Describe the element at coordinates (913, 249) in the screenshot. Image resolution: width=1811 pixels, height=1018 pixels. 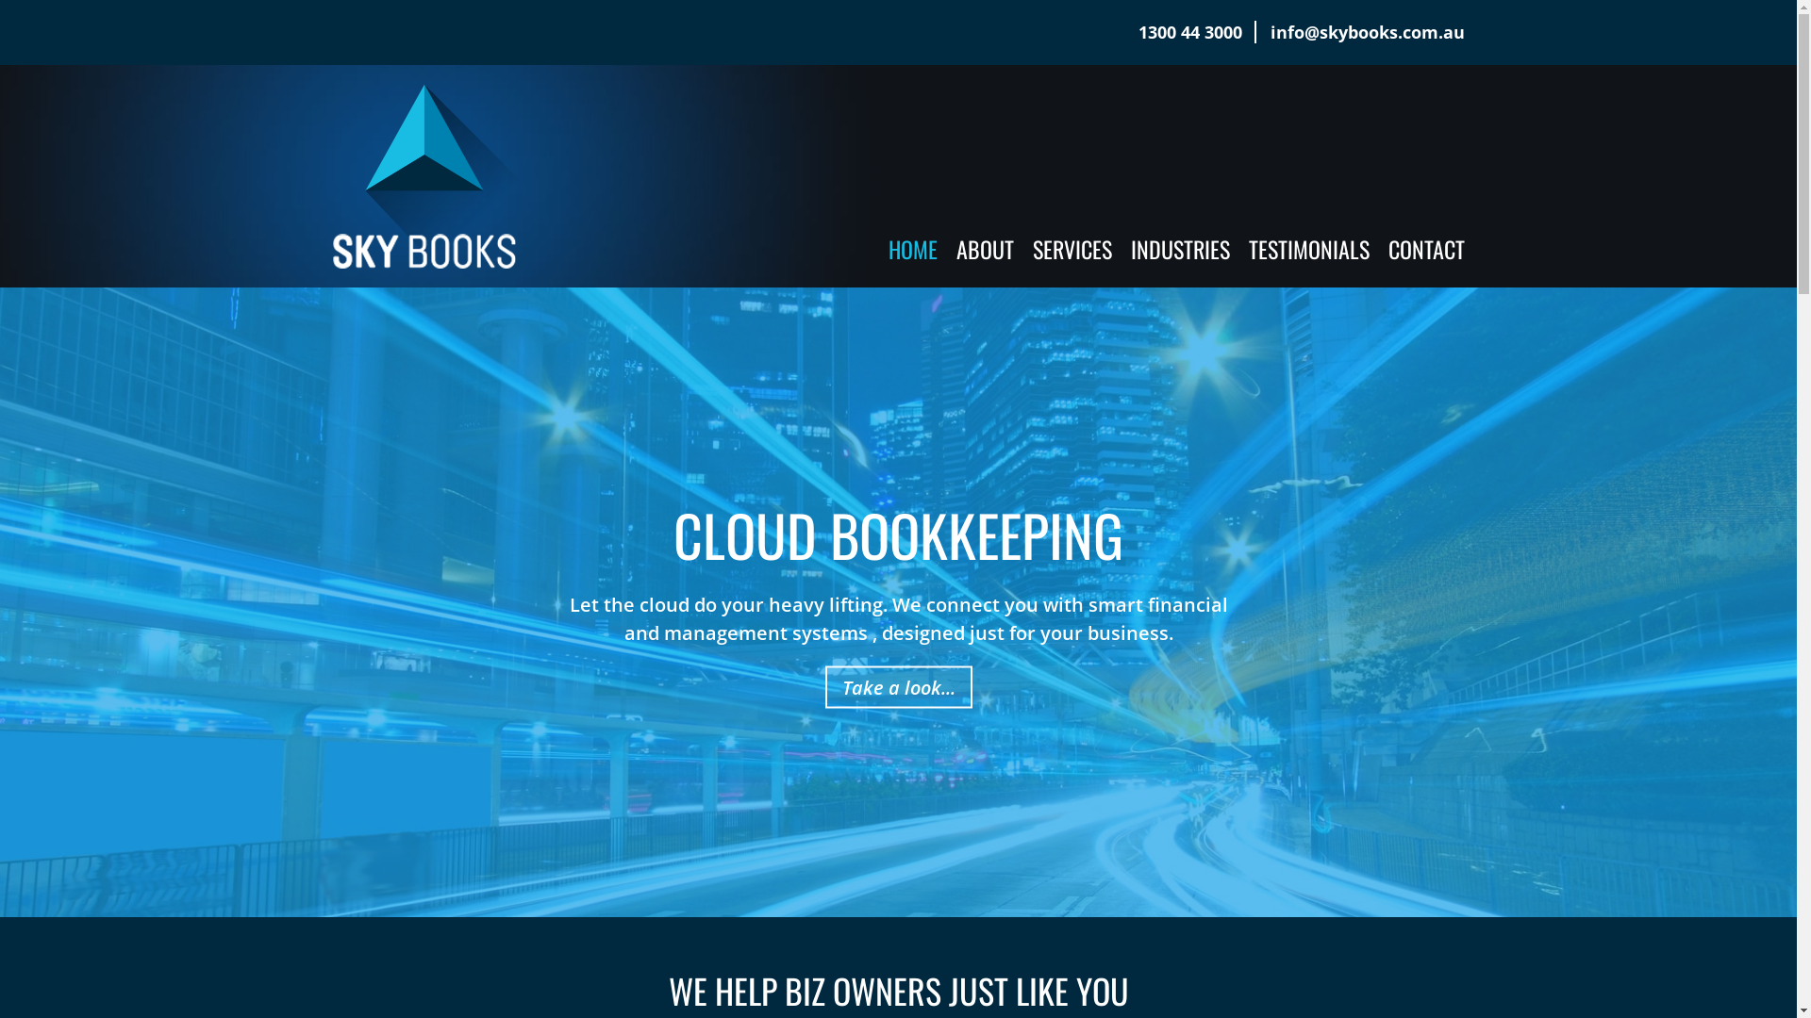
I see `HOME` at that location.